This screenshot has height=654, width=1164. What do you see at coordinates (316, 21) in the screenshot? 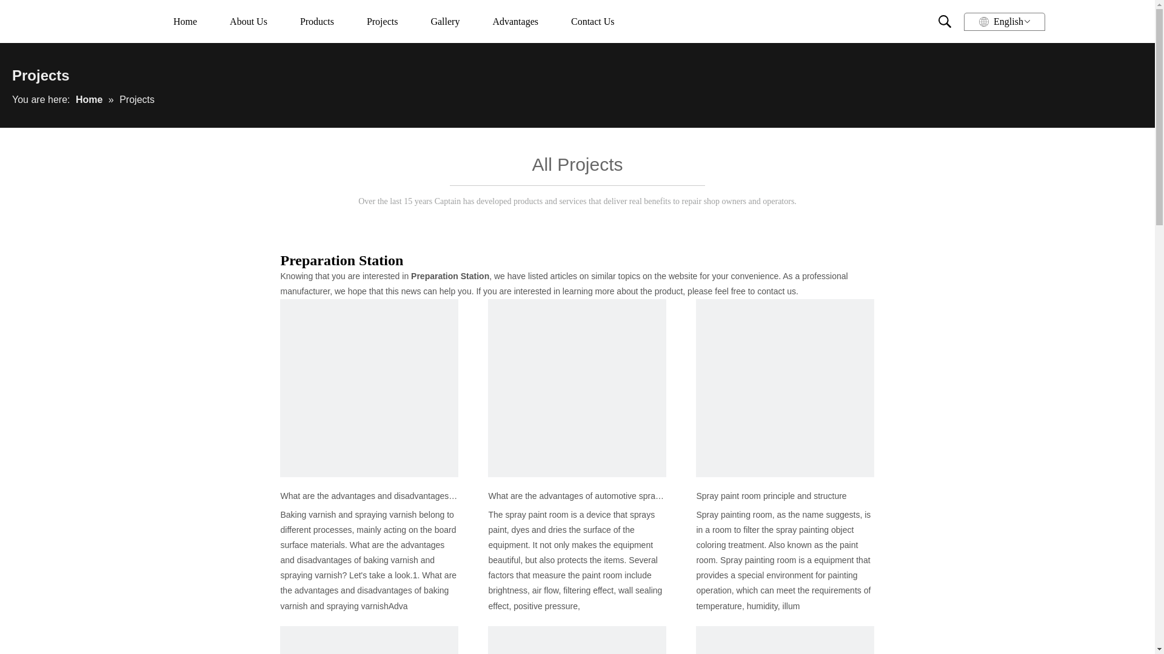
I see `Products` at bounding box center [316, 21].